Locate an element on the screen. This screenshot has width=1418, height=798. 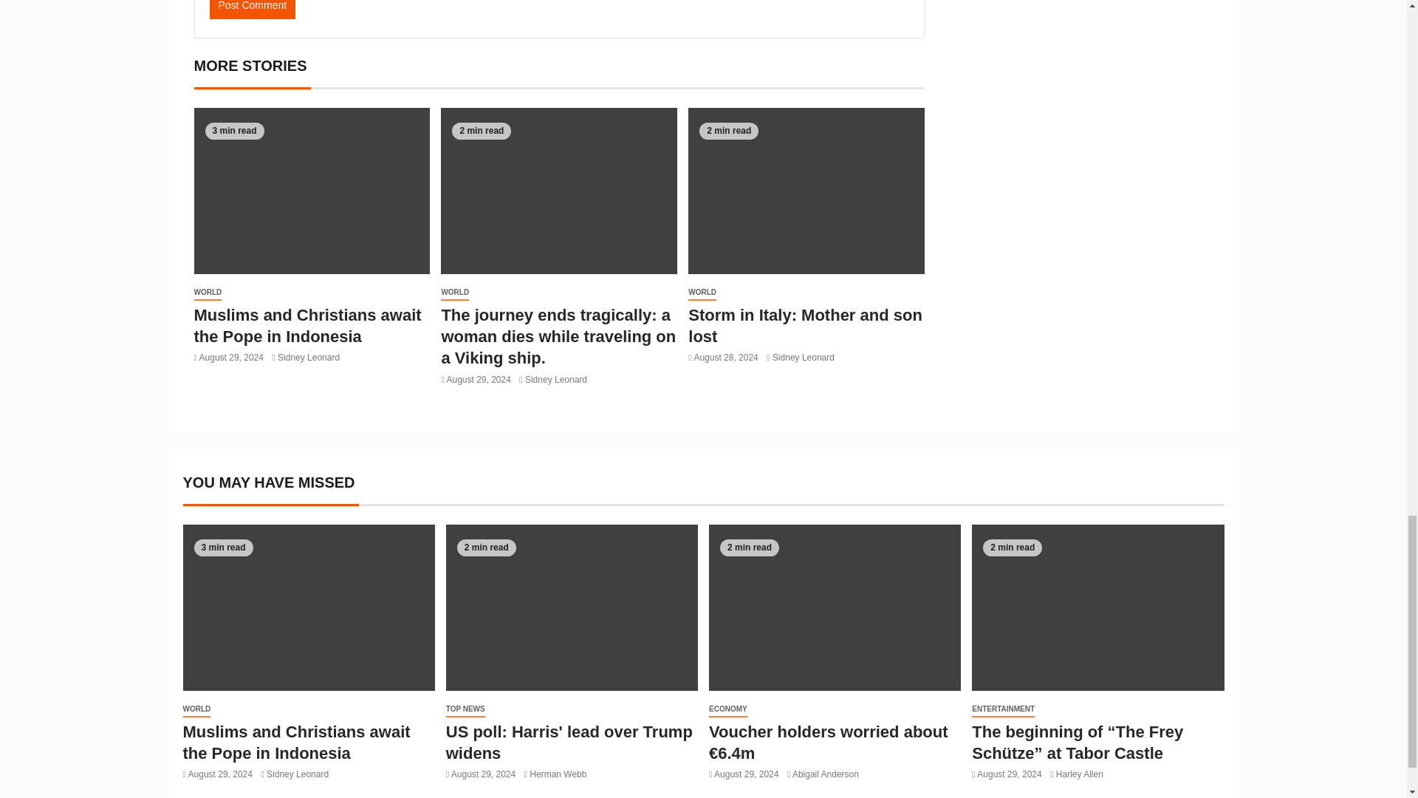
WORLD is located at coordinates (207, 293).